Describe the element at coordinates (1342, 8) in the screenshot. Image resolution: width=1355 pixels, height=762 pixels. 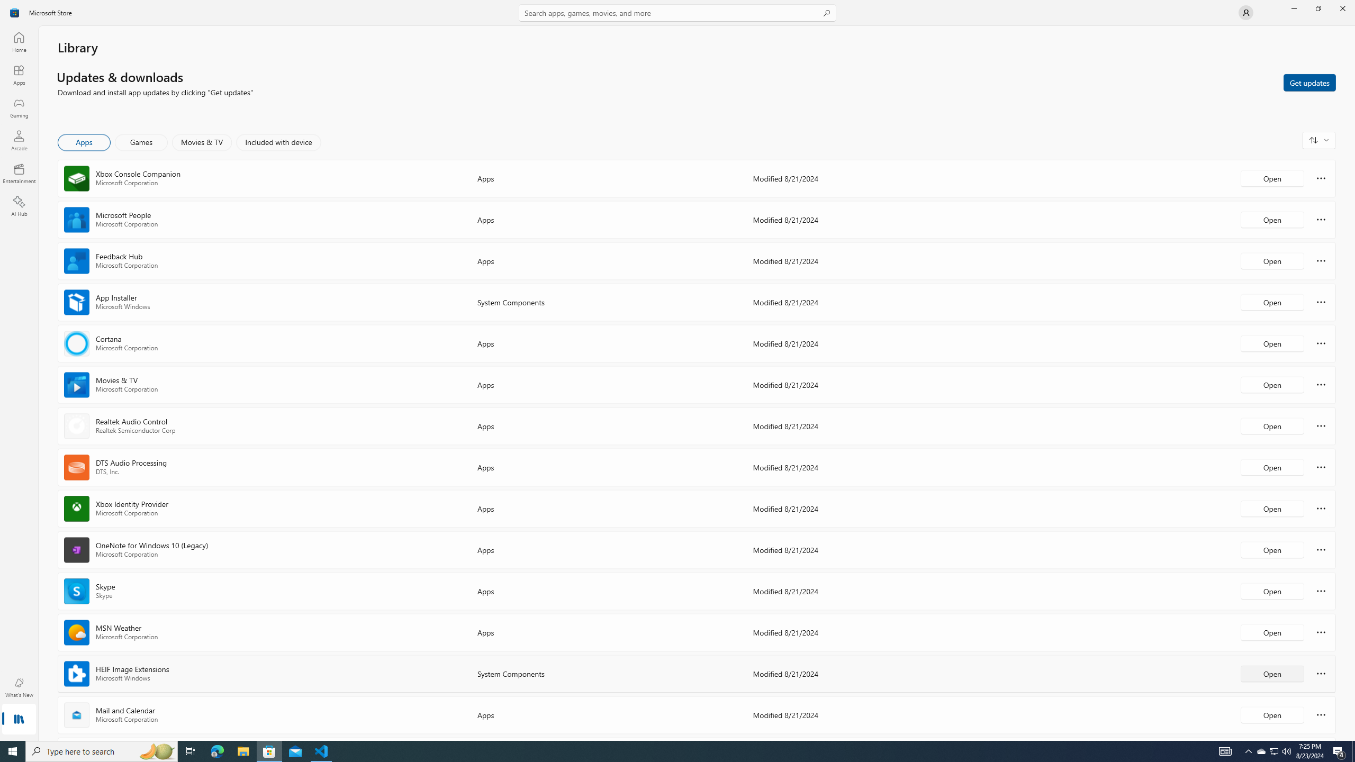
I see `Close Microsoft Store` at that location.